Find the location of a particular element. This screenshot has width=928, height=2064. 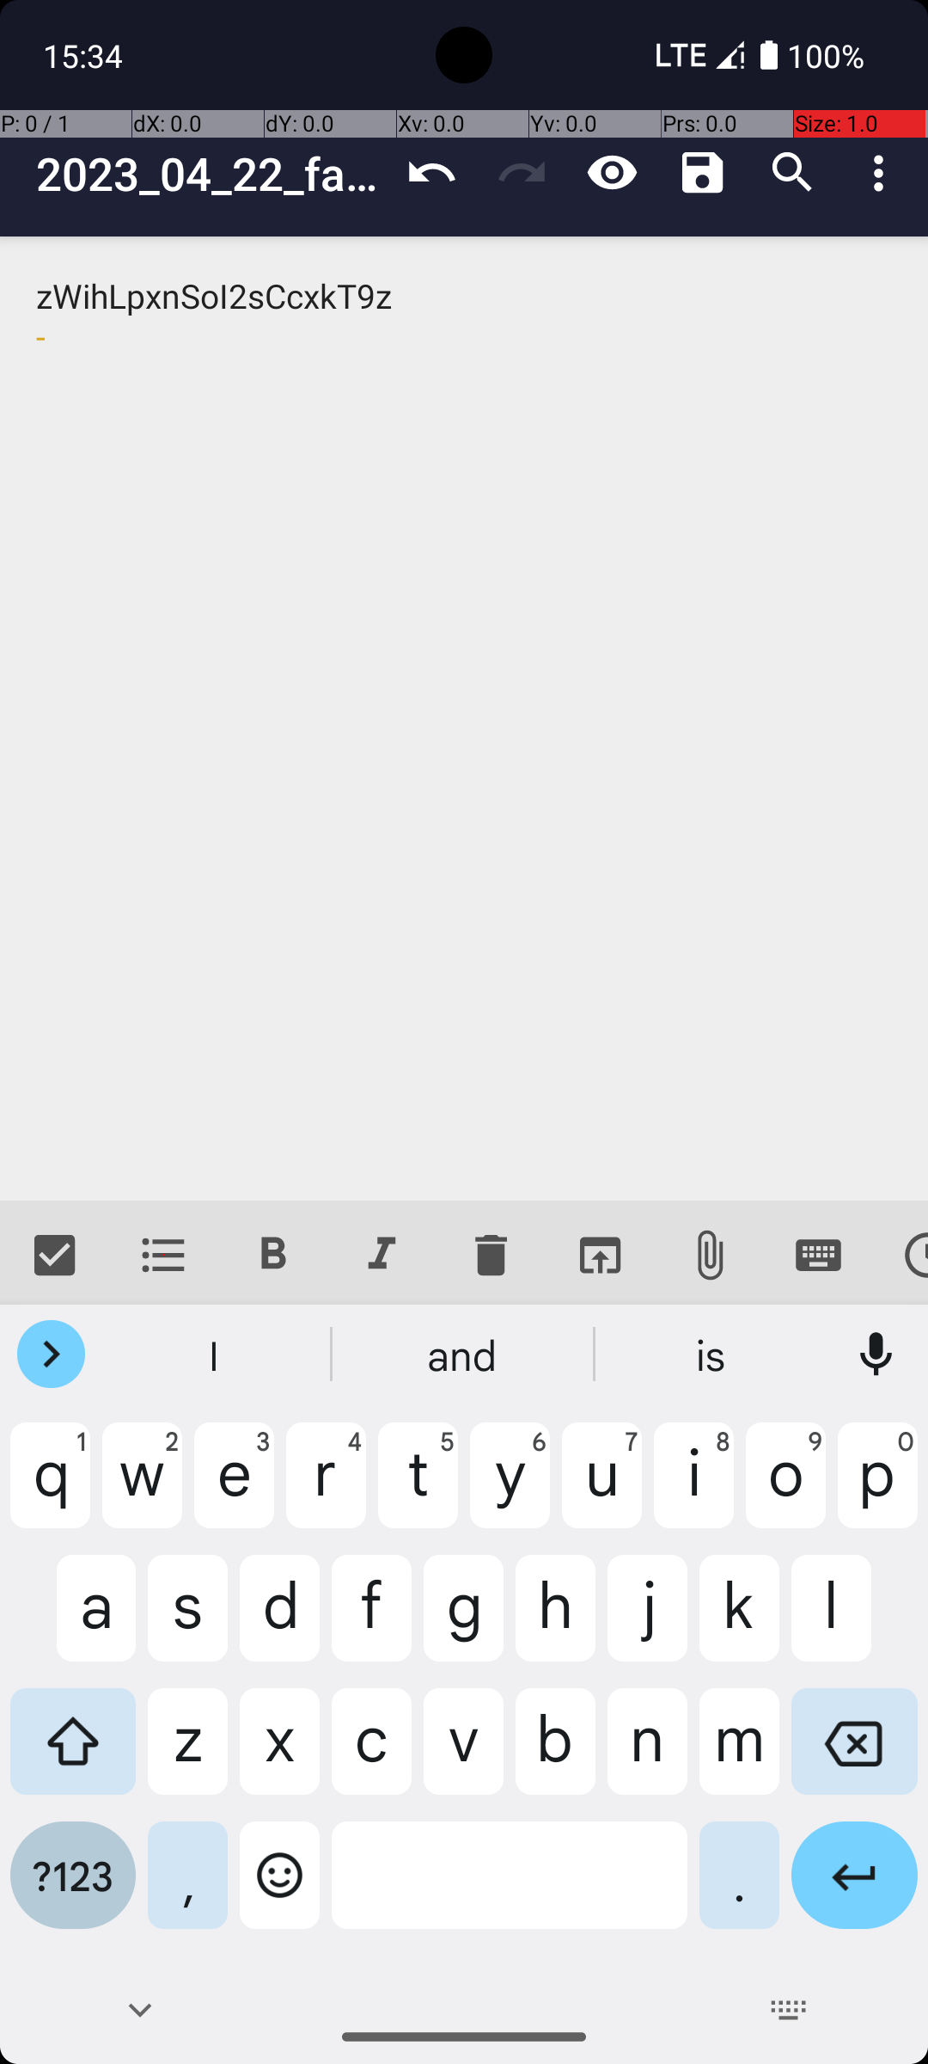

is is located at coordinates (712, 1354).